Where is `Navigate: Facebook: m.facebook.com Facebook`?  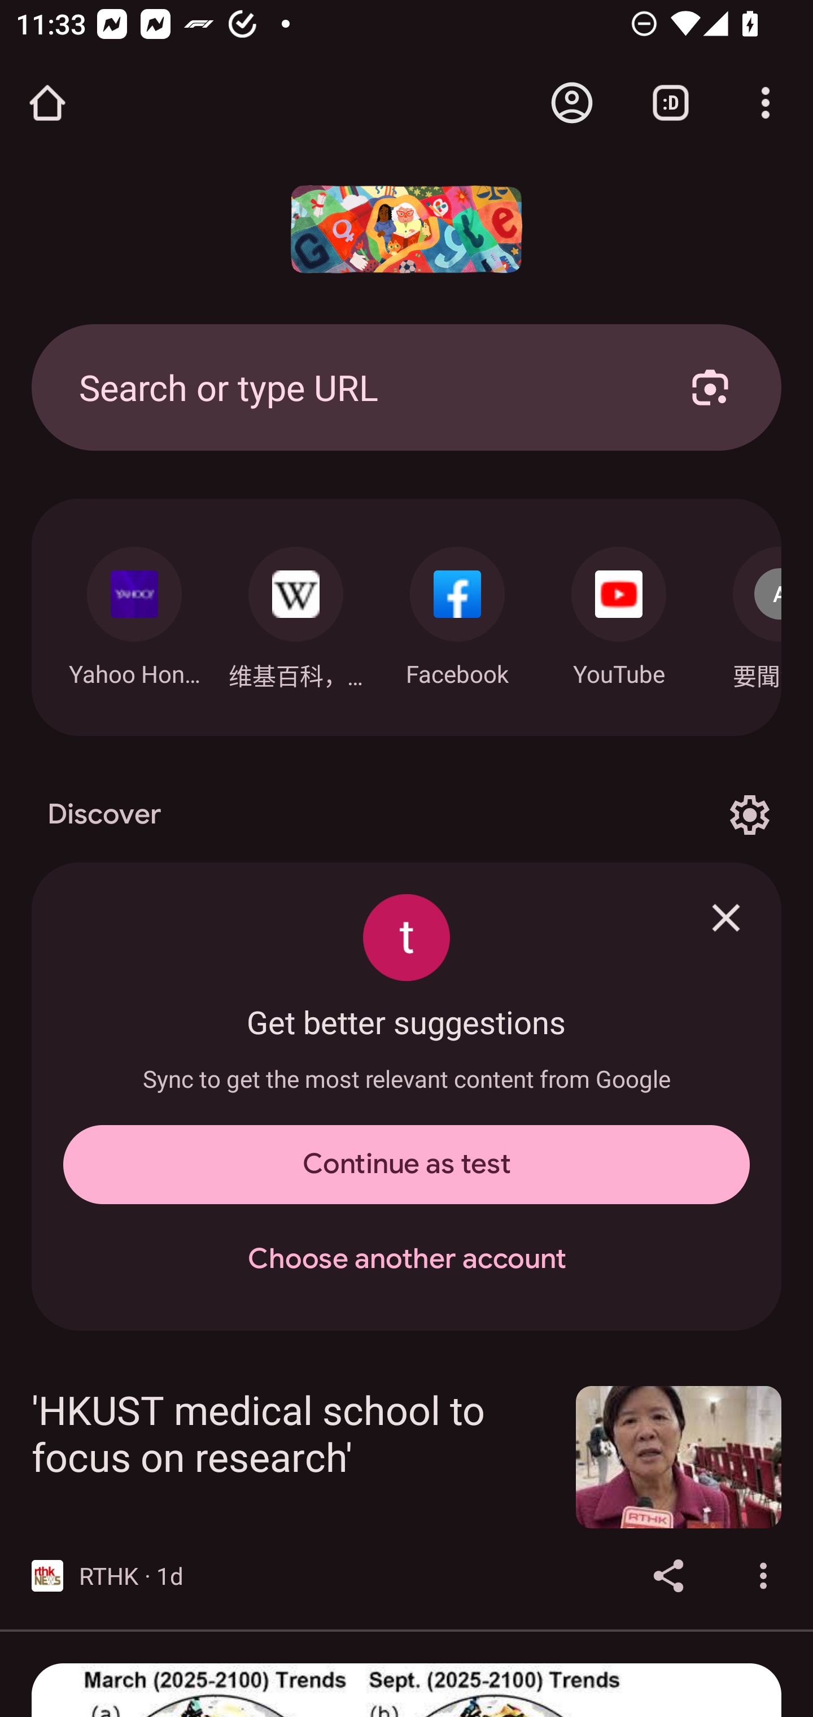 Navigate: Facebook: m.facebook.com Facebook is located at coordinates (457, 611).